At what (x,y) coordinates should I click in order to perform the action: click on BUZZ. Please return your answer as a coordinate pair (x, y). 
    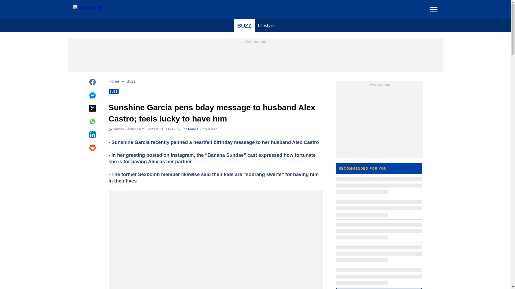
    Looking at the image, I should click on (244, 26).